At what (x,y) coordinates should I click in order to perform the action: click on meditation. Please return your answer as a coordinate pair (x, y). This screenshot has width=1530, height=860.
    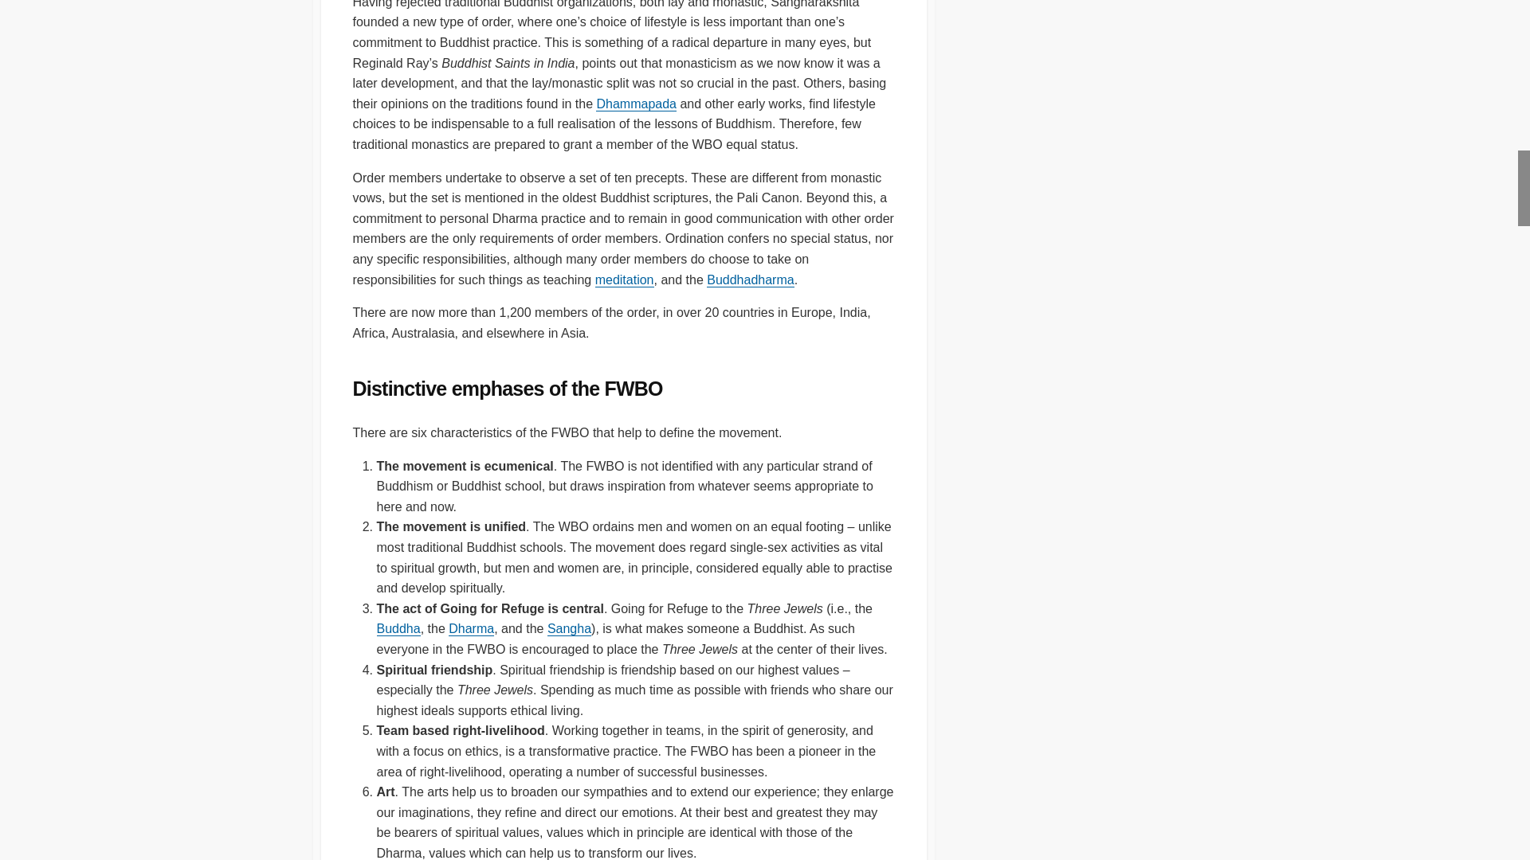
    Looking at the image, I should click on (625, 279).